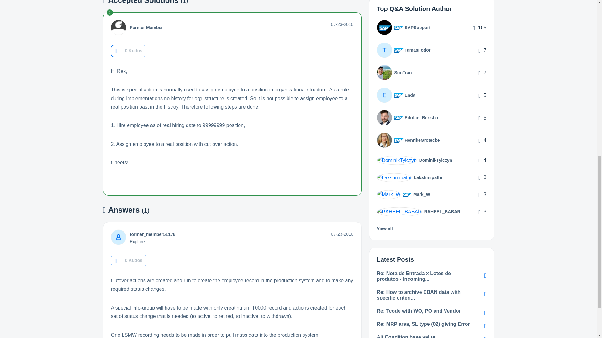  What do you see at coordinates (134, 51) in the screenshot?
I see `The total number of kudos this post has received.` at bounding box center [134, 51].